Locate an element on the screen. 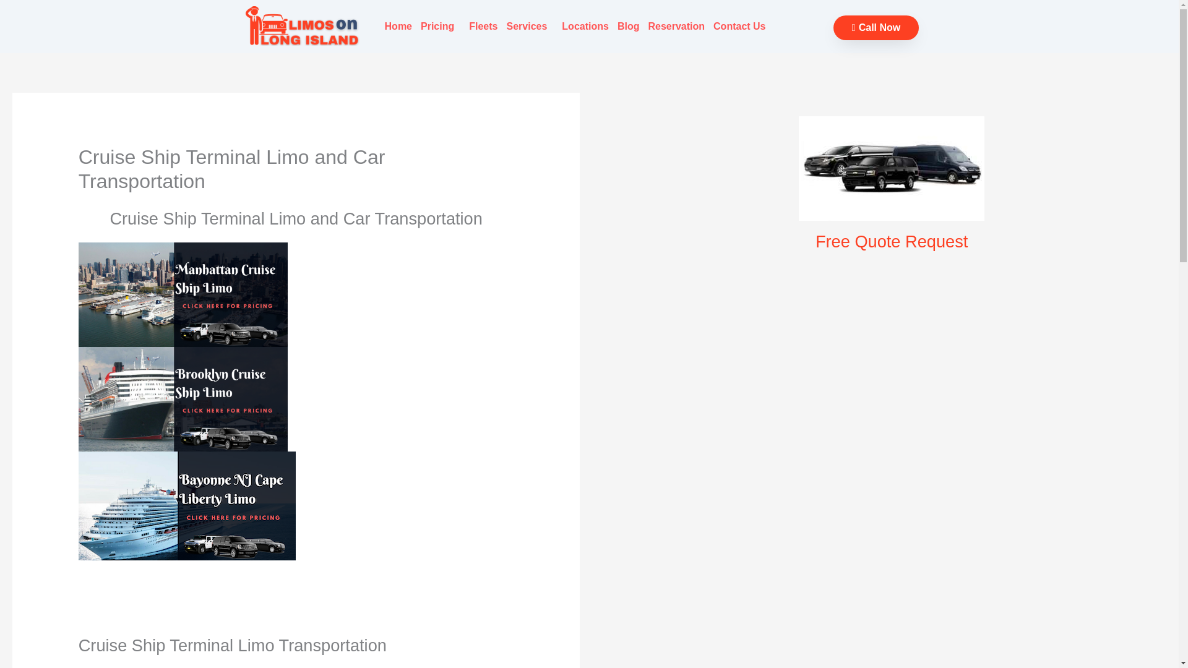  Contact Us is located at coordinates (739, 26).